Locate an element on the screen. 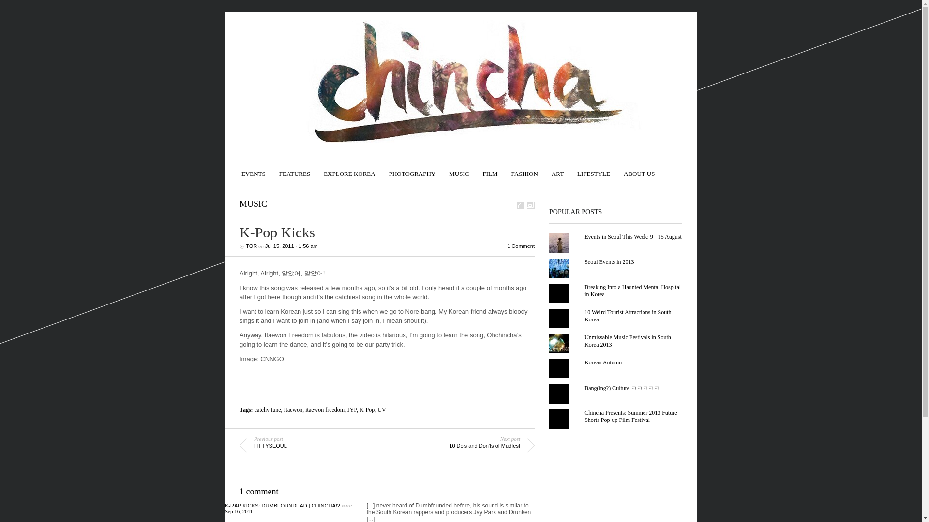 The height and width of the screenshot is (522, 929). Posts by Tor is located at coordinates (252, 246).